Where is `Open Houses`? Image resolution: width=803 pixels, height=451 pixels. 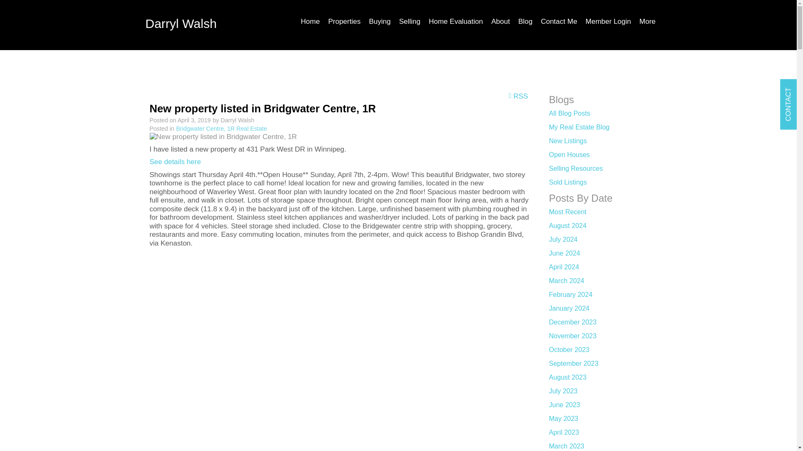 Open Houses is located at coordinates (569, 155).